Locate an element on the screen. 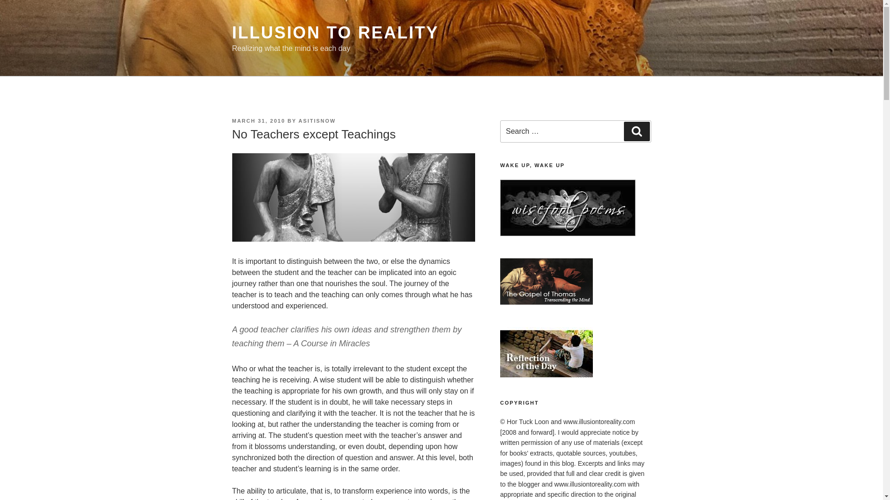 Image resolution: width=890 pixels, height=500 pixels. teach is located at coordinates (353, 197).